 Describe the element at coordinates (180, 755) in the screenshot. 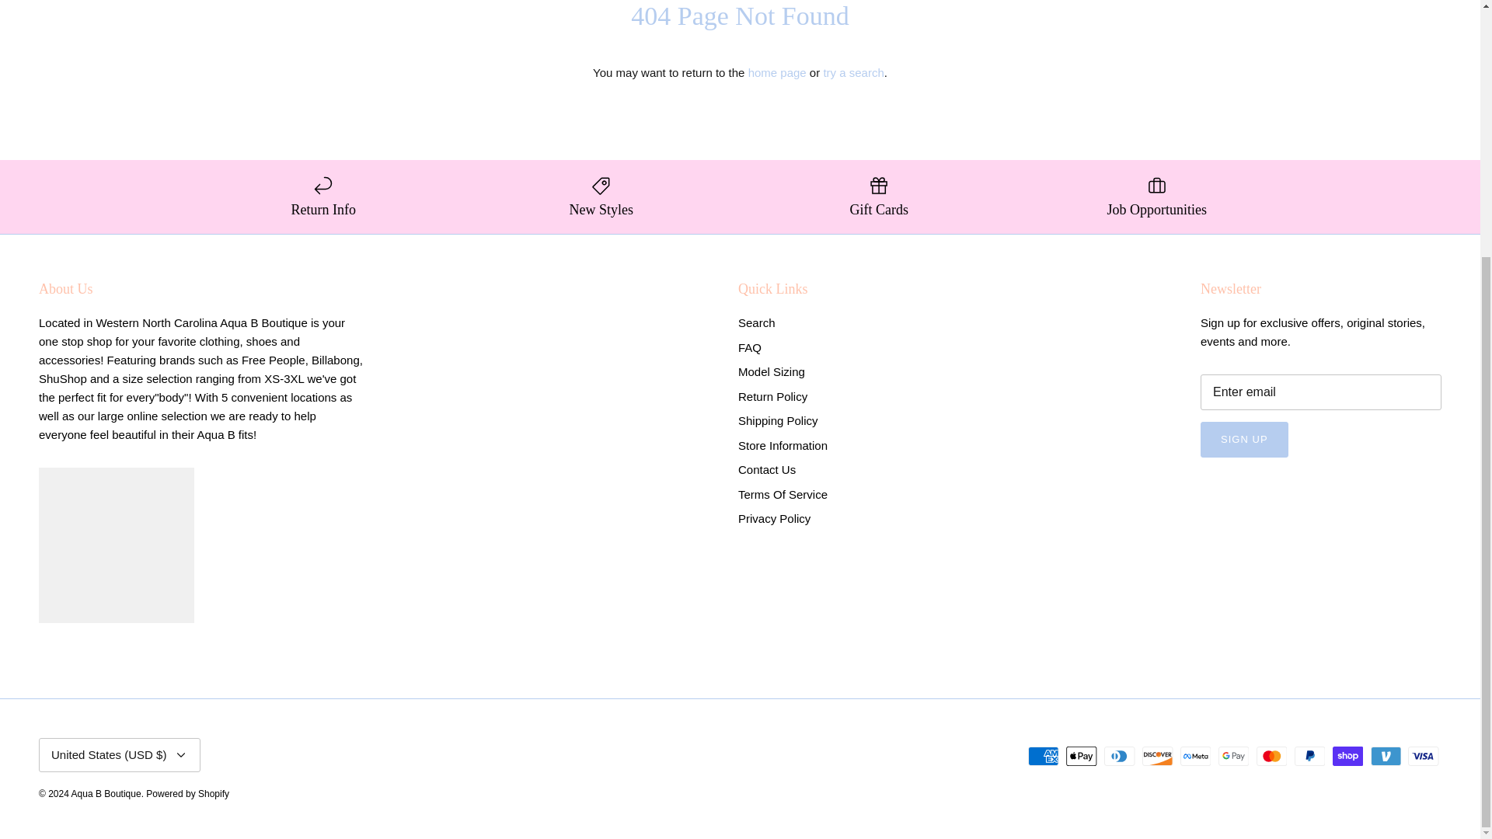

I see `Down` at that location.